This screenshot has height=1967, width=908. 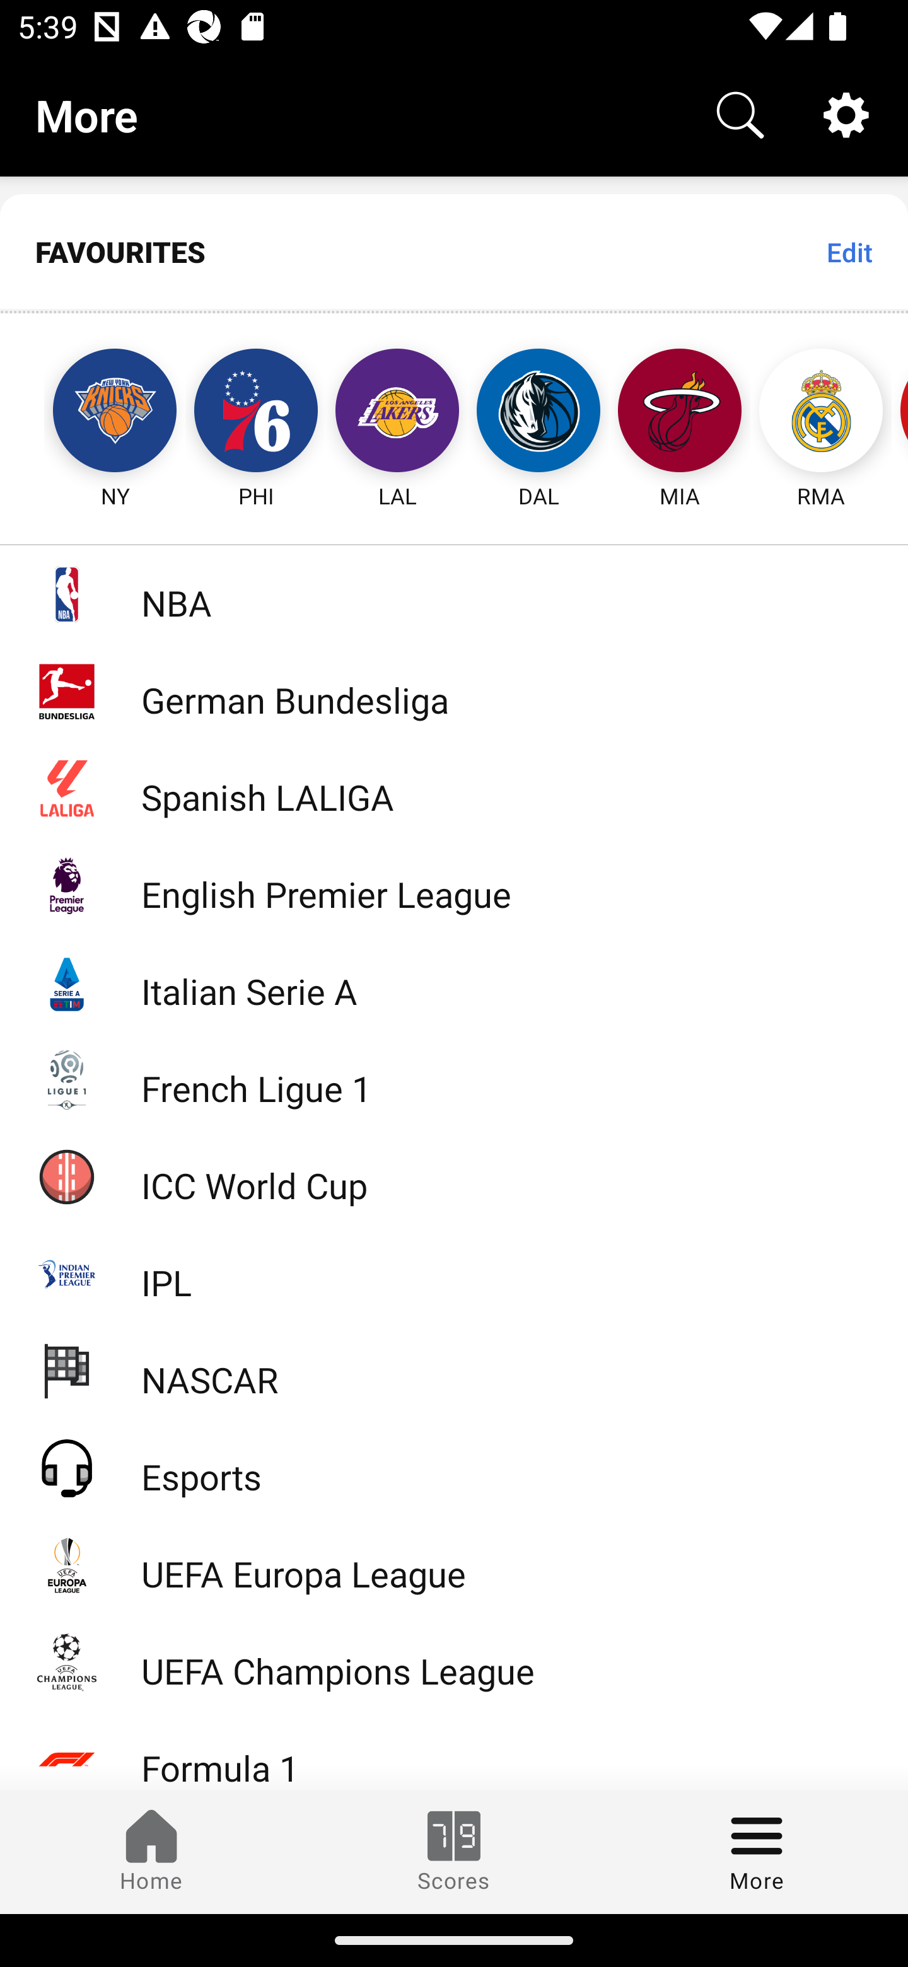 I want to click on Home, so click(x=151, y=1852).